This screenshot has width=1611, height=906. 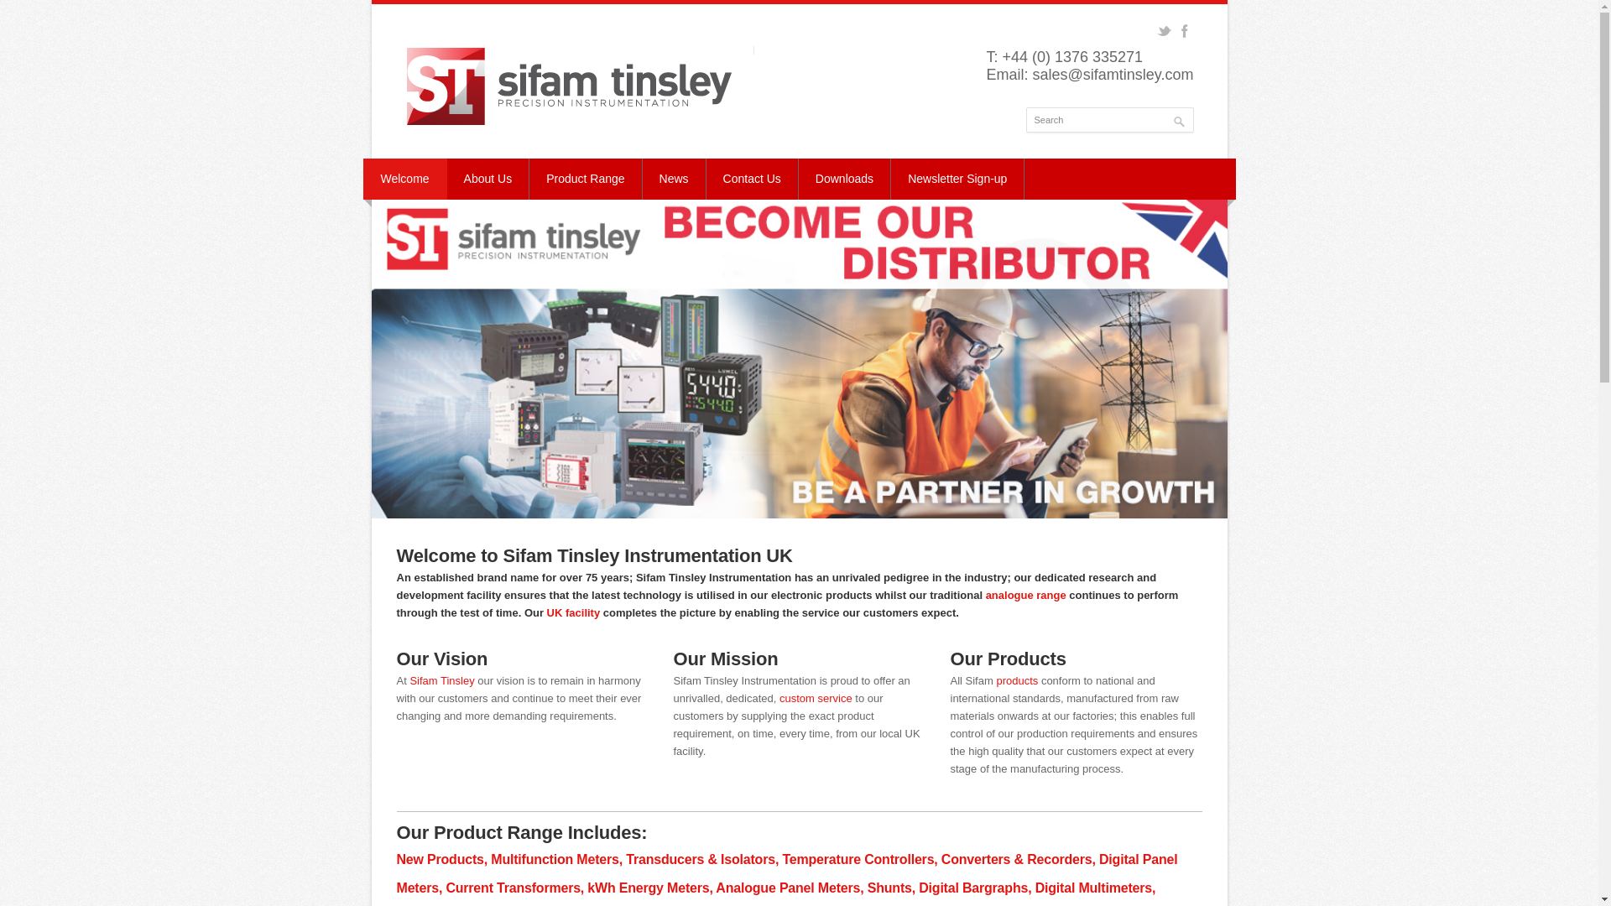 What do you see at coordinates (1163, 31) in the screenshot?
I see `twitter` at bounding box center [1163, 31].